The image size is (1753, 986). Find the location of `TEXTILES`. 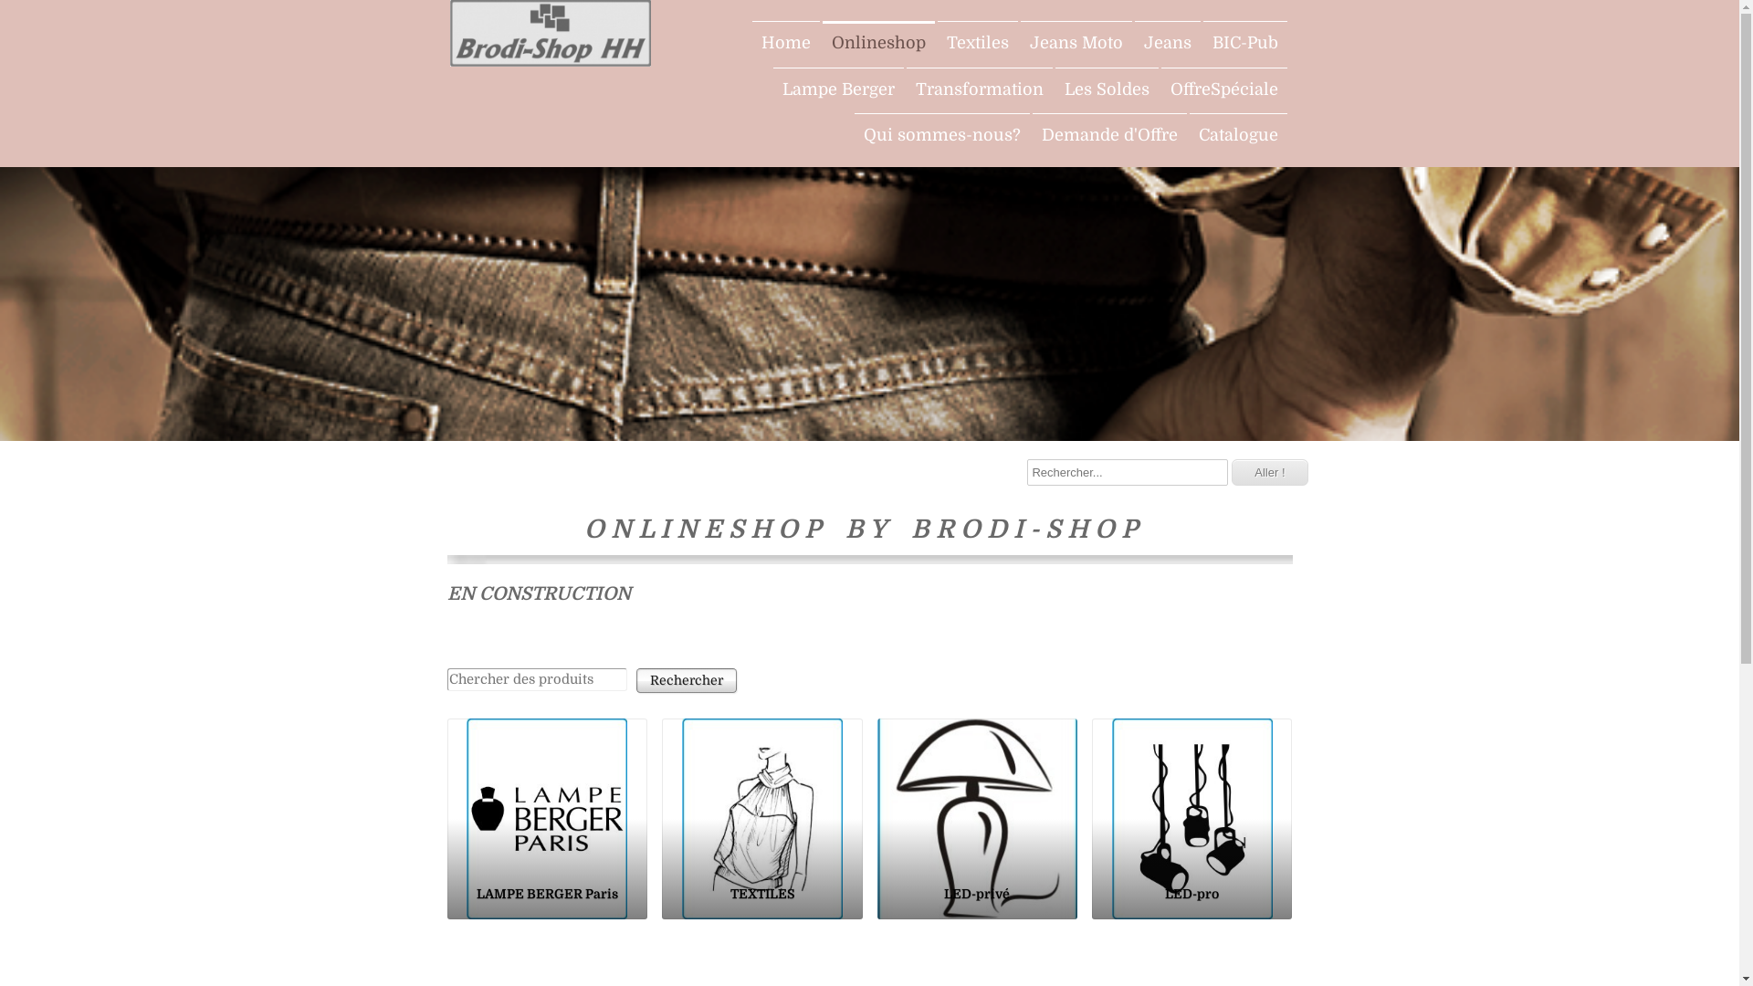

TEXTILES is located at coordinates (761, 796).